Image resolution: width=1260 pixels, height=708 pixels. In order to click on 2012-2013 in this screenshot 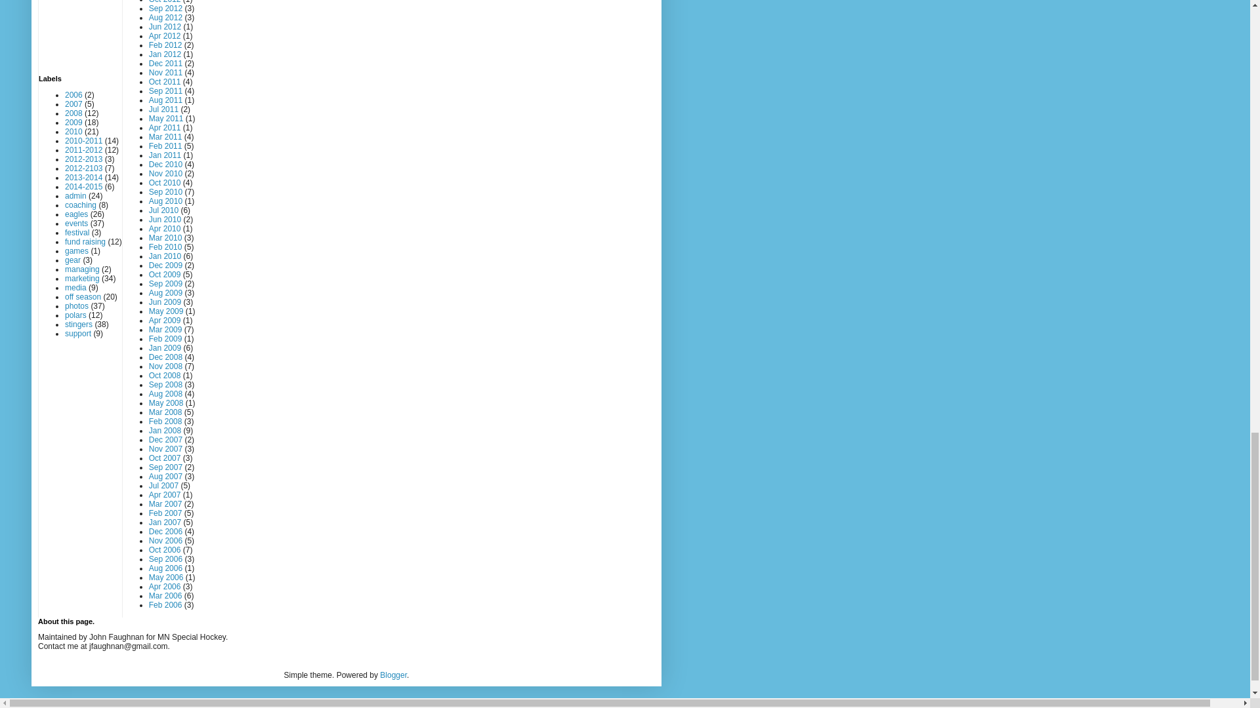, I will do `click(83, 159)`.